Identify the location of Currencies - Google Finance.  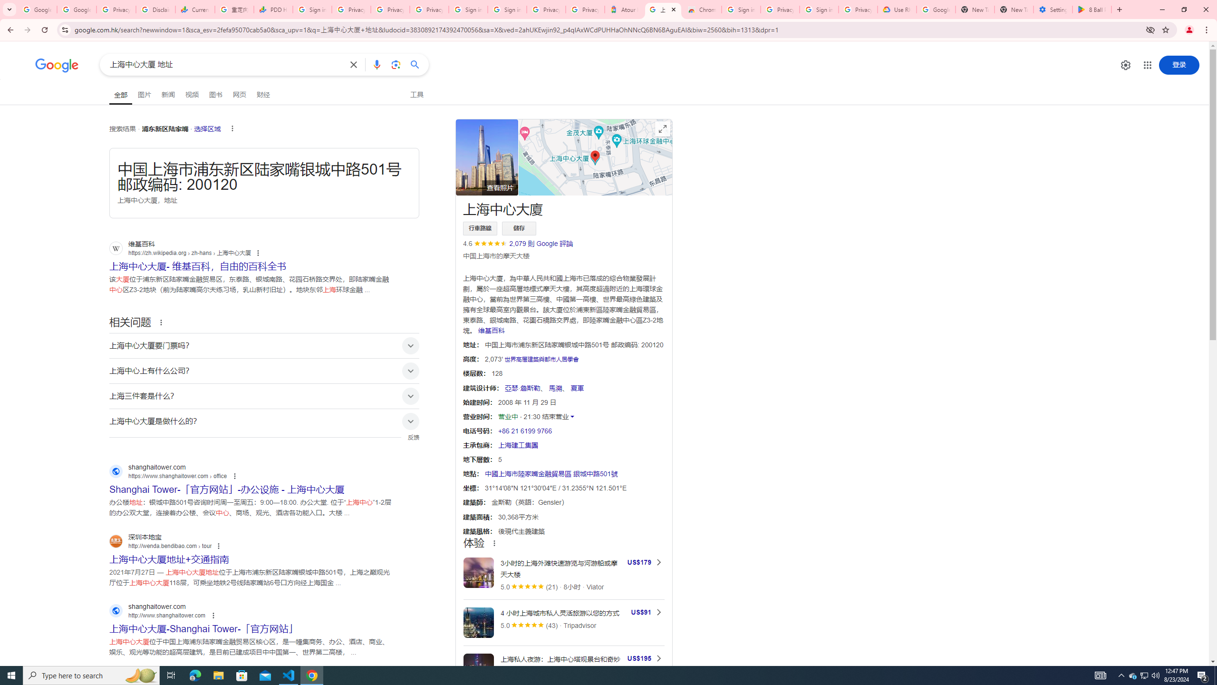
(195, 10).